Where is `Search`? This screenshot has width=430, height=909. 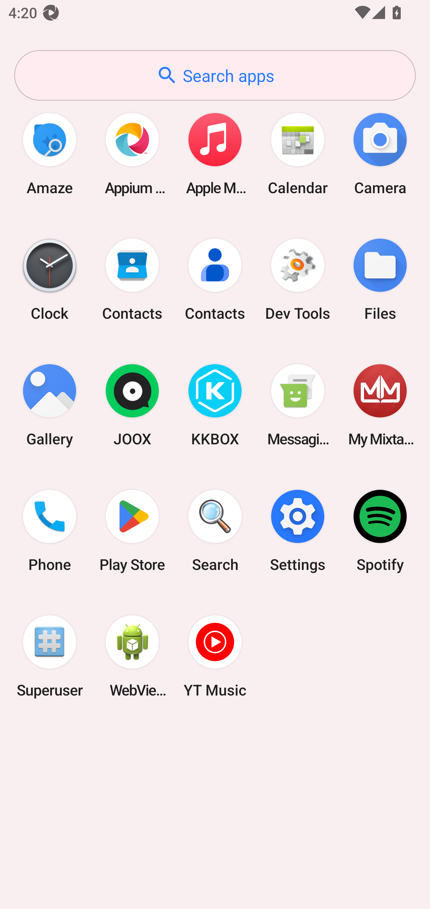 Search is located at coordinates (215, 531).